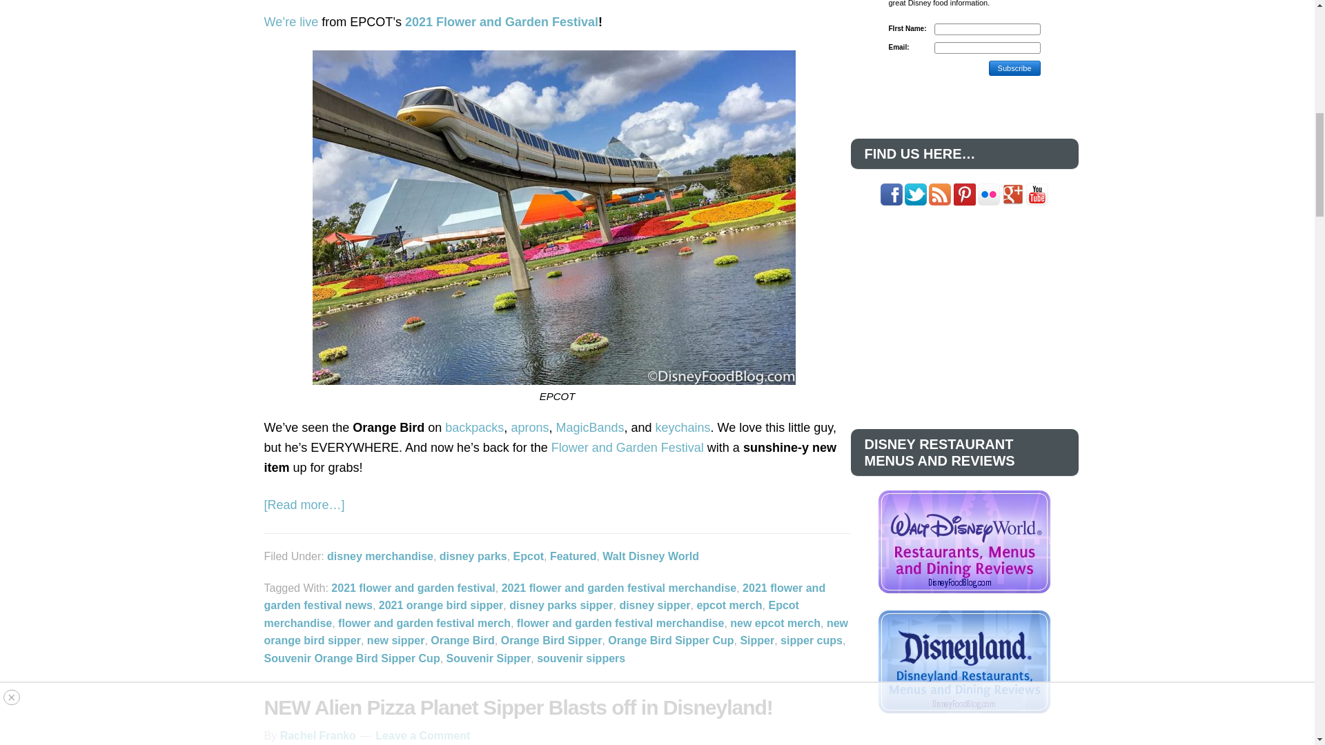 This screenshot has height=745, width=1325. I want to click on Subscribe, so click(1014, 68).